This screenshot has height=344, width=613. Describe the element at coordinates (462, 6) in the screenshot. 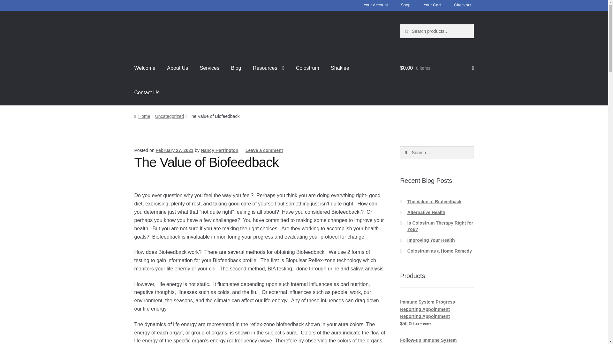

I see `Checkout` at that location.